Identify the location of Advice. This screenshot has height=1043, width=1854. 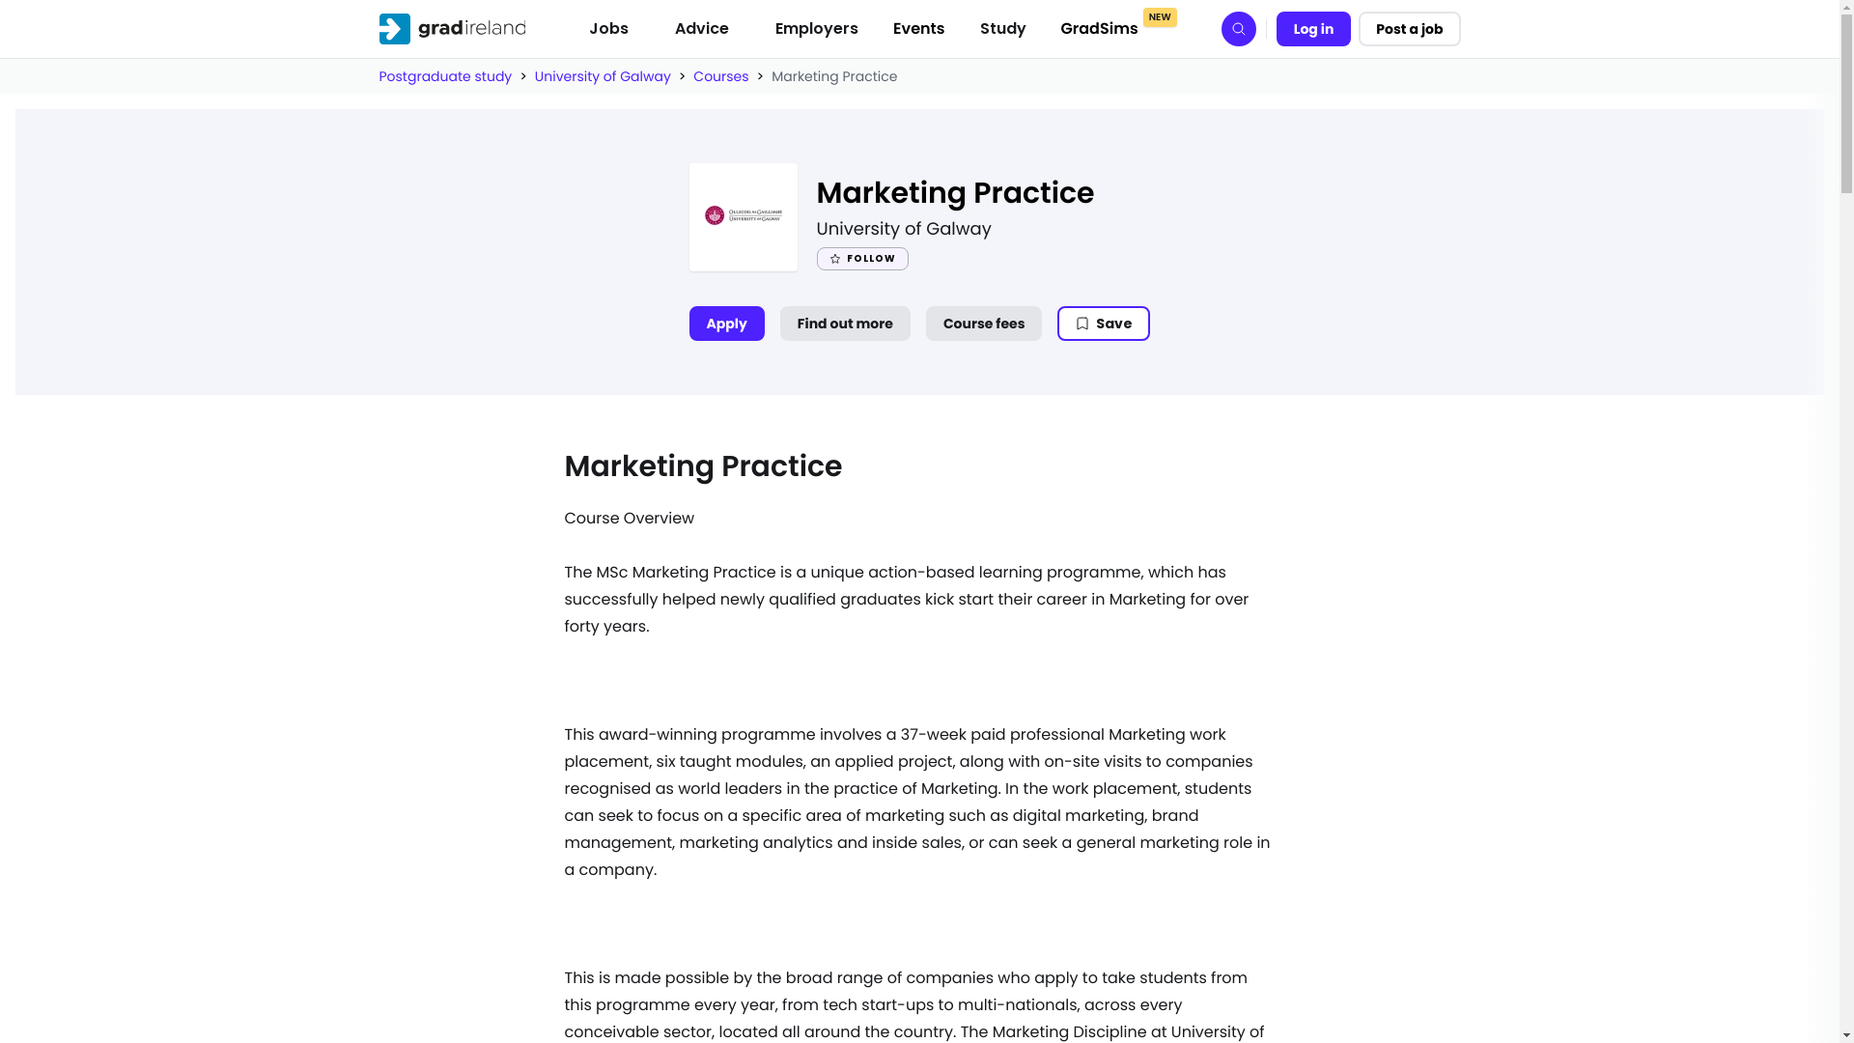
(701, 28).